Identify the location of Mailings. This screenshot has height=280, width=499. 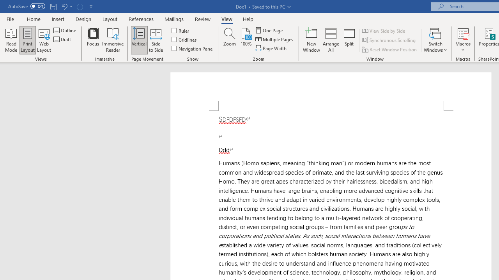
(174, 19).